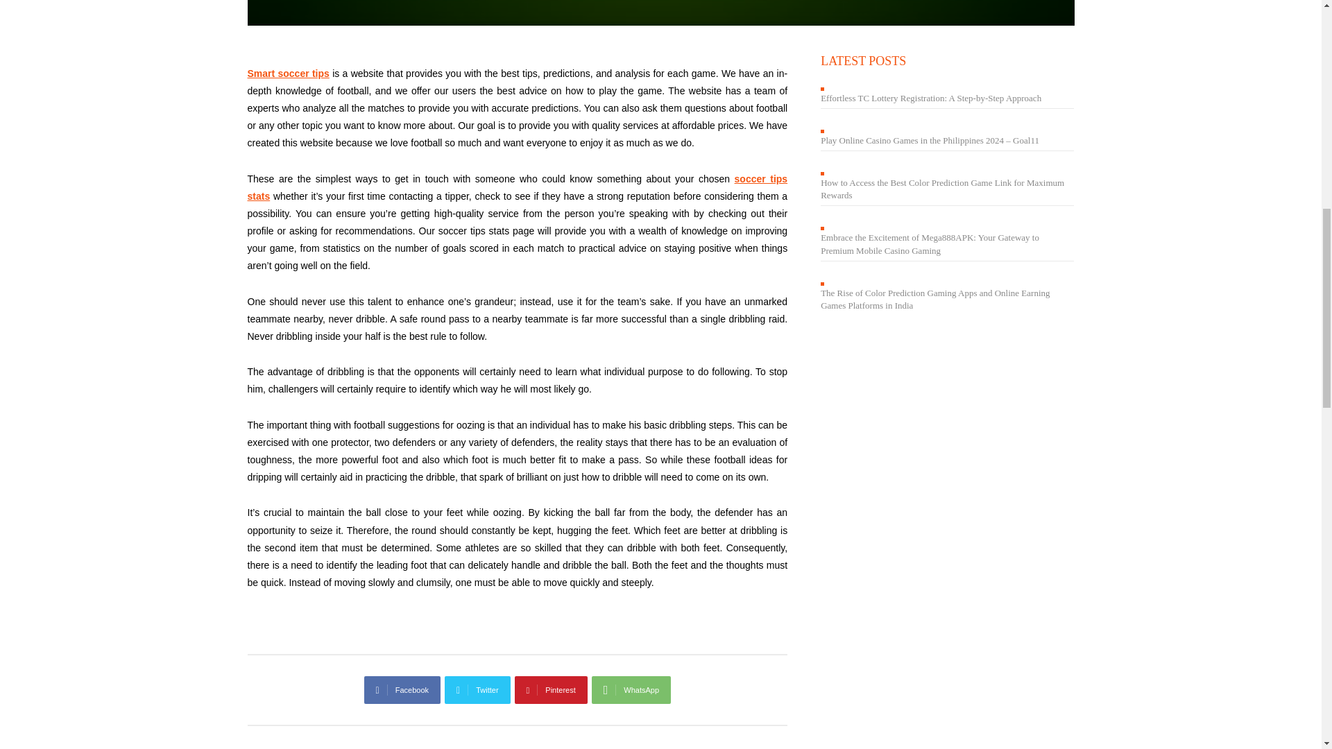  Describe the element at coordinates (477, 690) in the screenshot. I see `Twitter` at that location.